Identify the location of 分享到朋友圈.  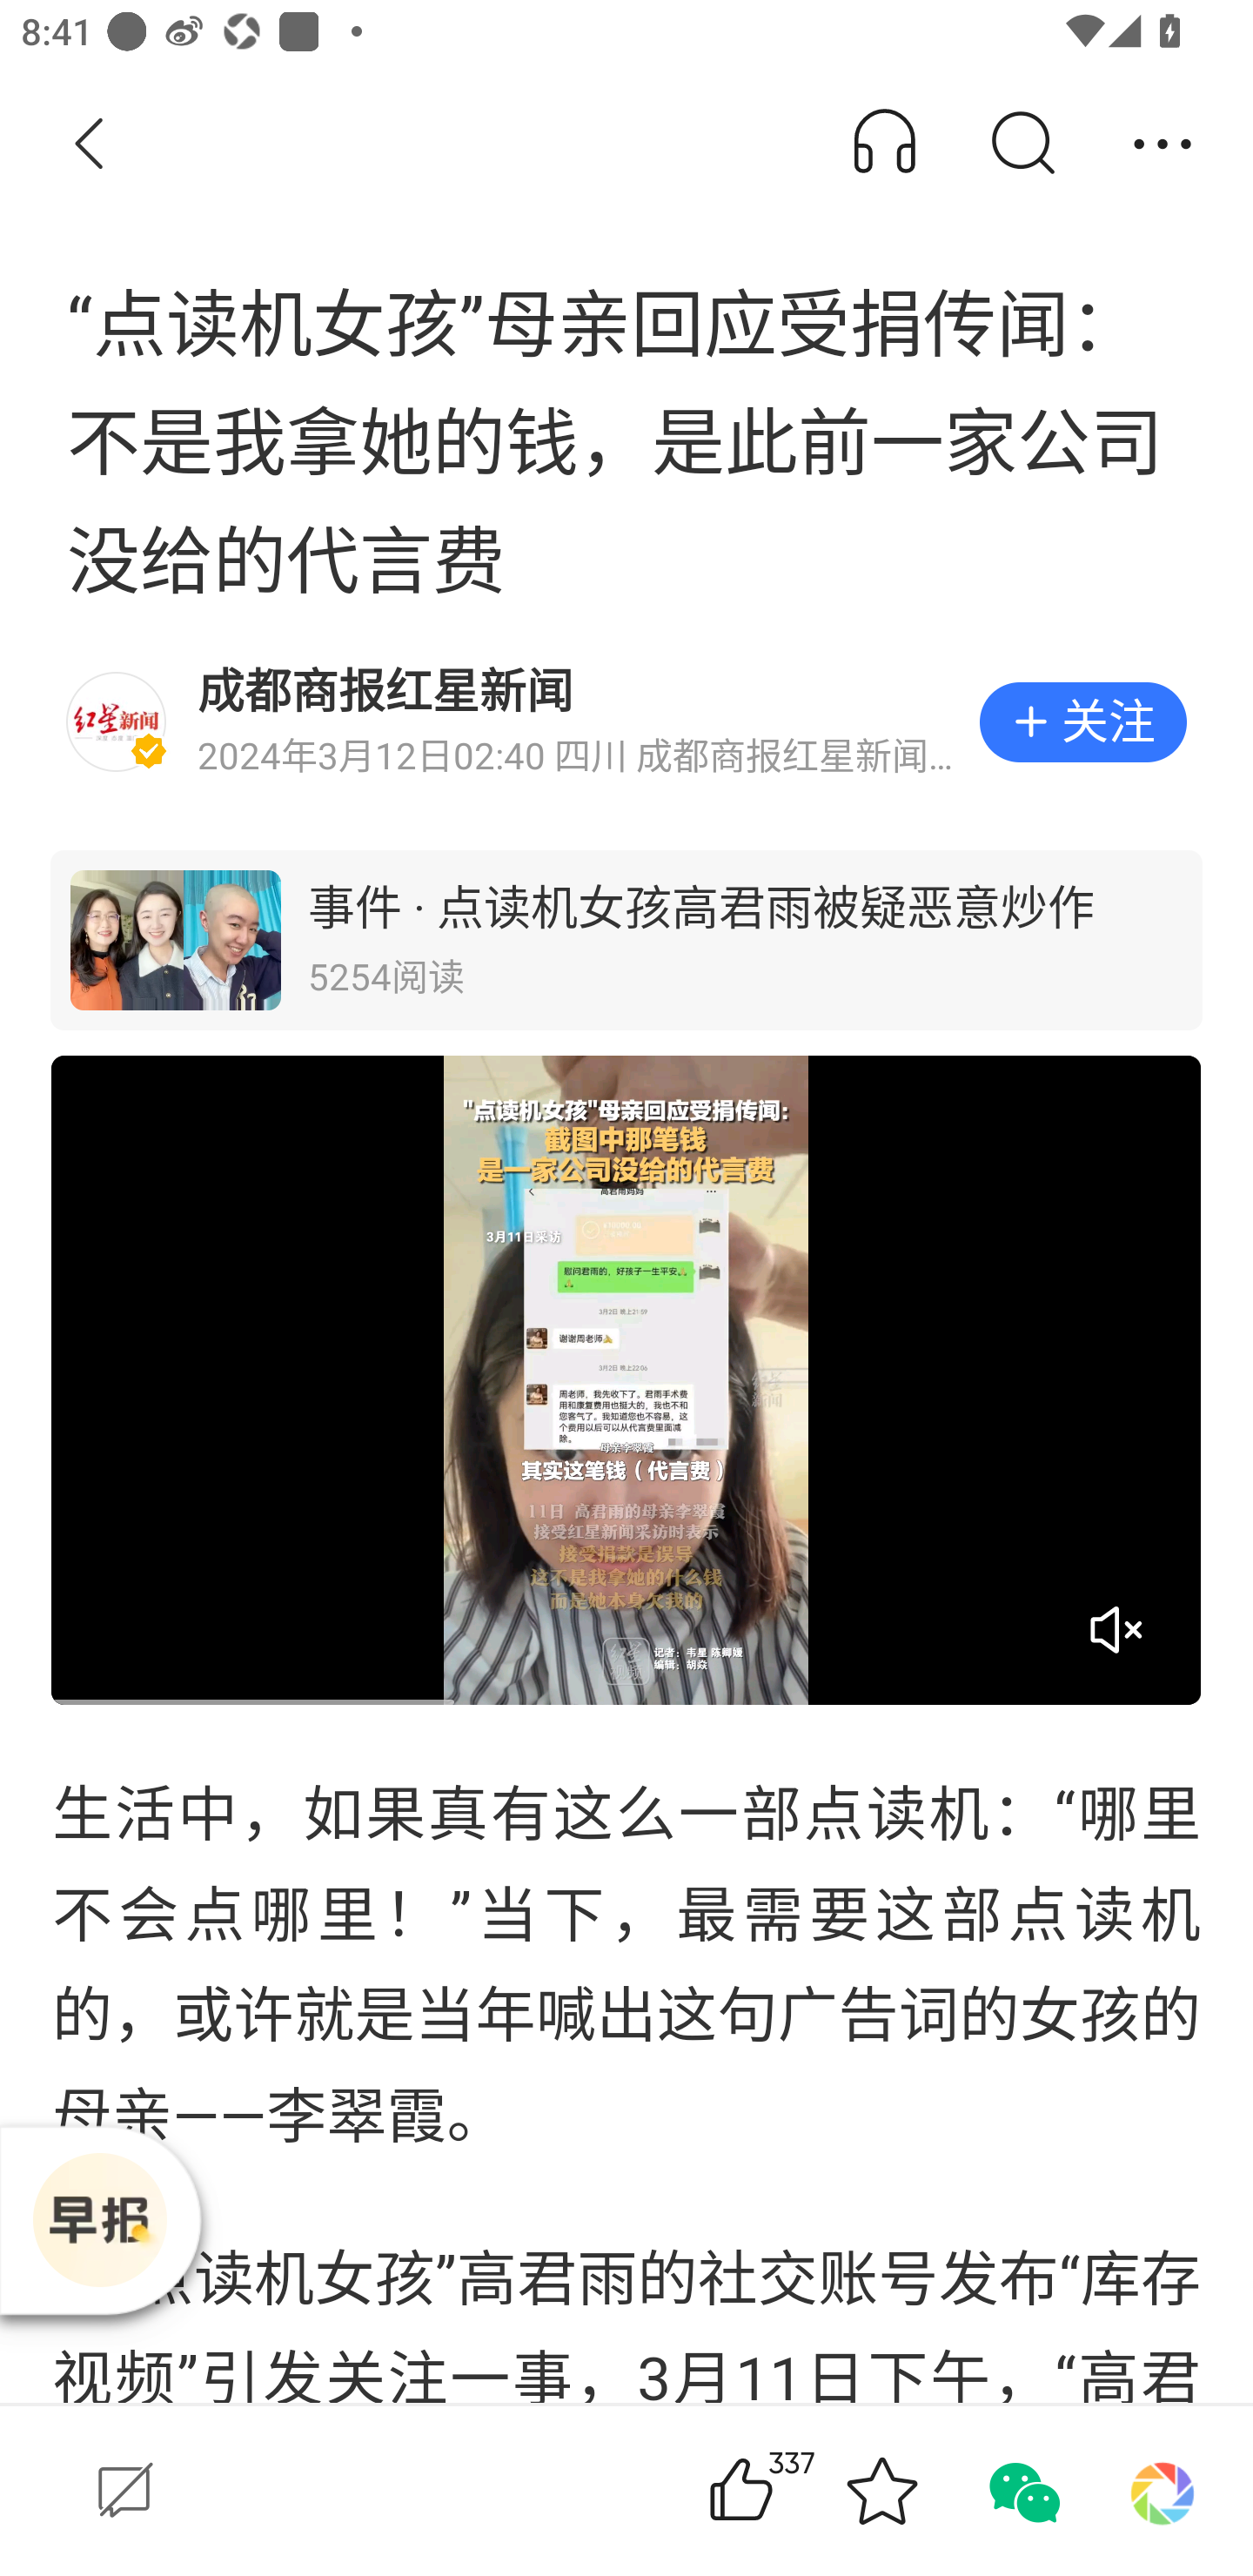
(1163, 2491).